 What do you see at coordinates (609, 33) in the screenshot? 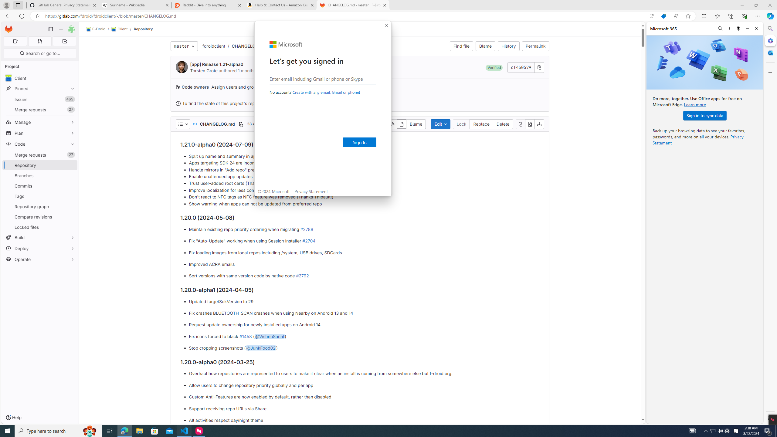
I see `Toggle Replace` at bounding box center [609, 33].